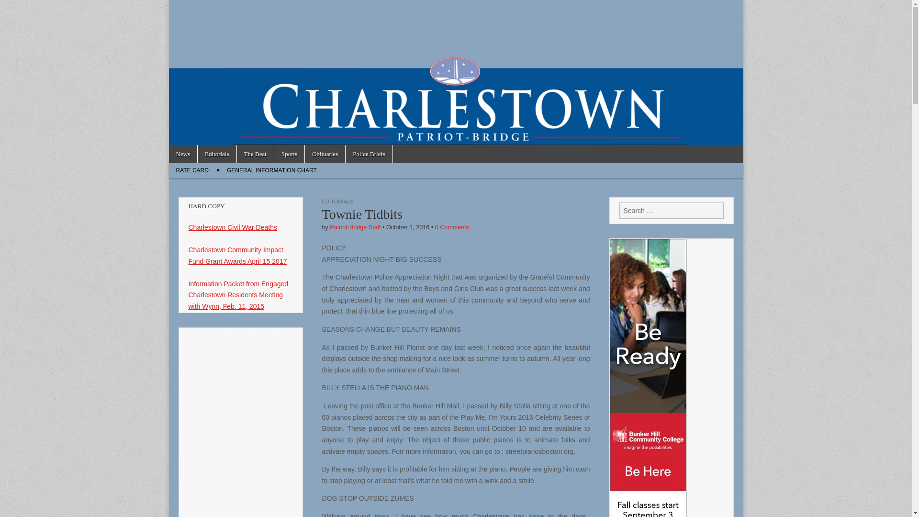  I want to click on Sports, so click(289, 154).